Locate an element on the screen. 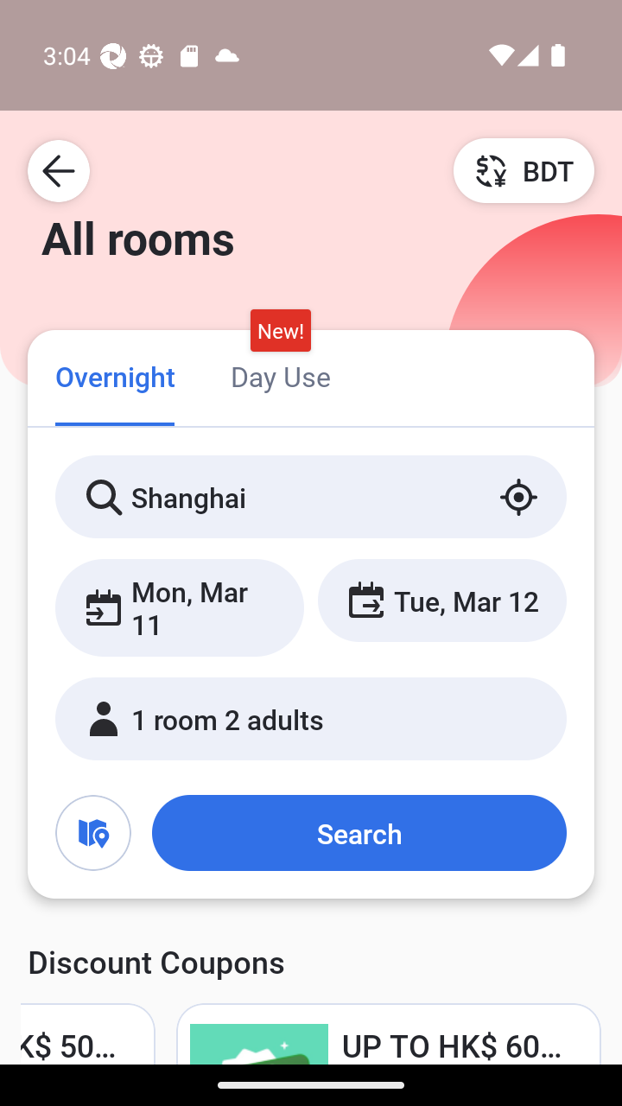 This screenshot has height=1106, width=622. 1 room 2 adults is located at coordinates (311, 719).